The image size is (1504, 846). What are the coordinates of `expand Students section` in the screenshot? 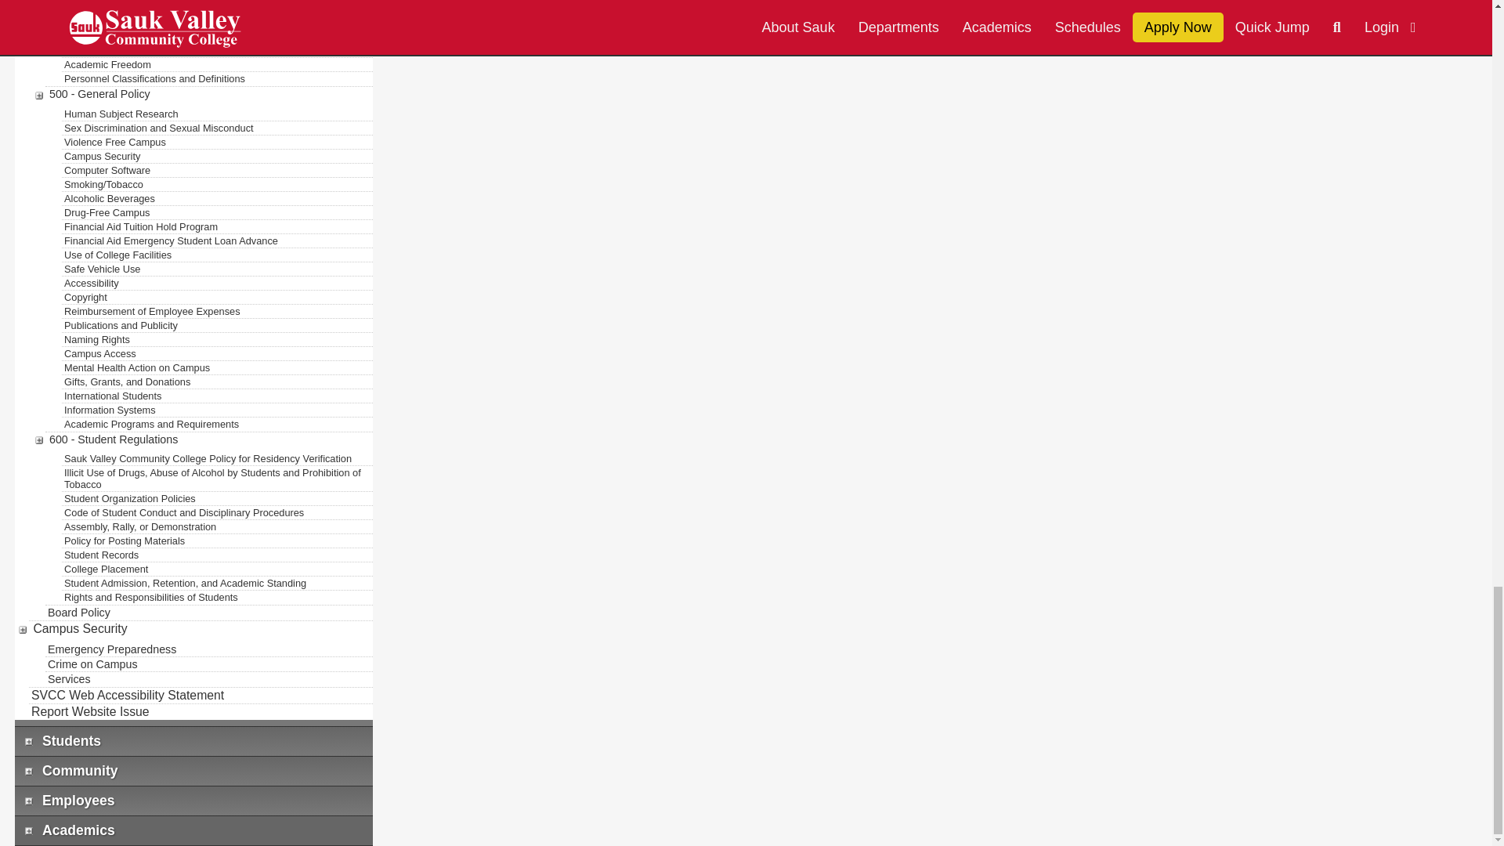 It's located at (25, 741).